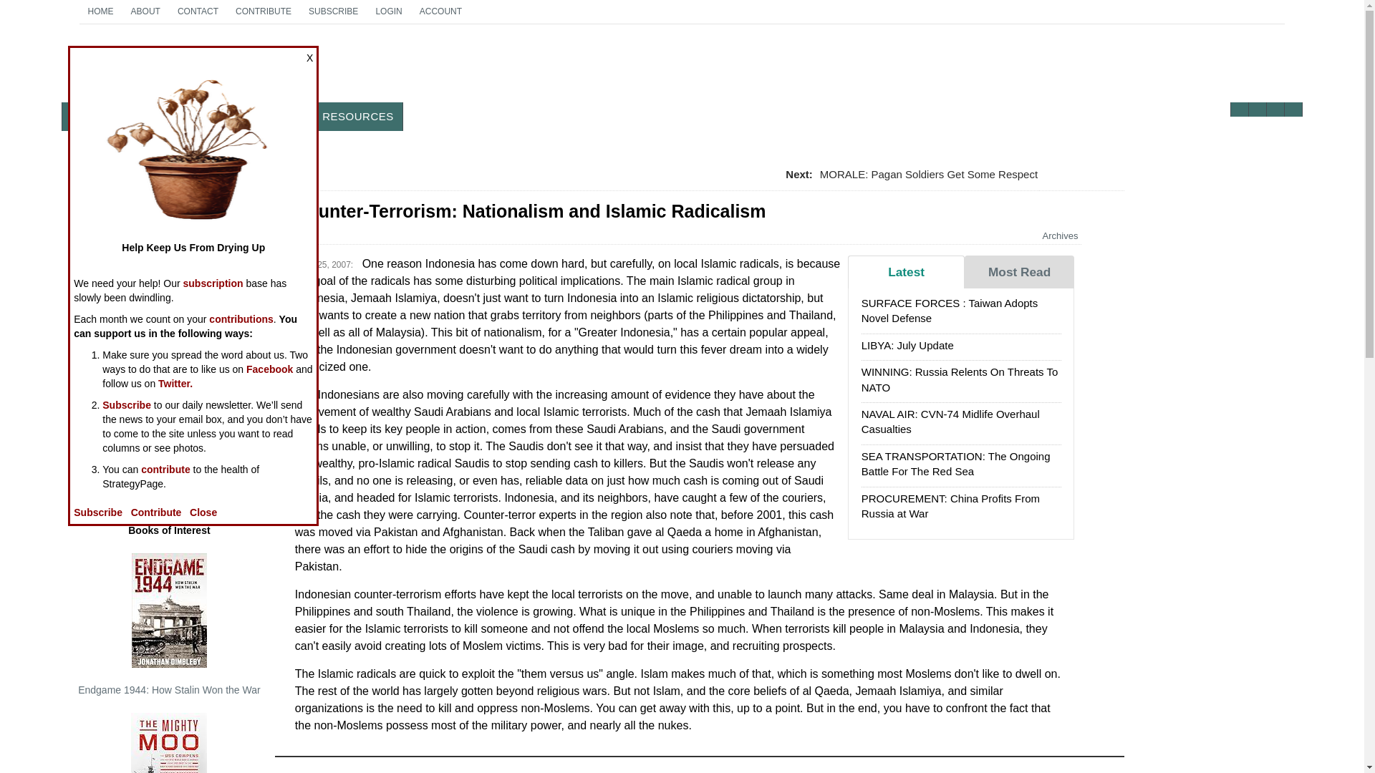 The width and height of the screenshot is (1375, 773). Describe the element at coordinates (198, 11) in the screenshot. I see `CONTACT` at that location.